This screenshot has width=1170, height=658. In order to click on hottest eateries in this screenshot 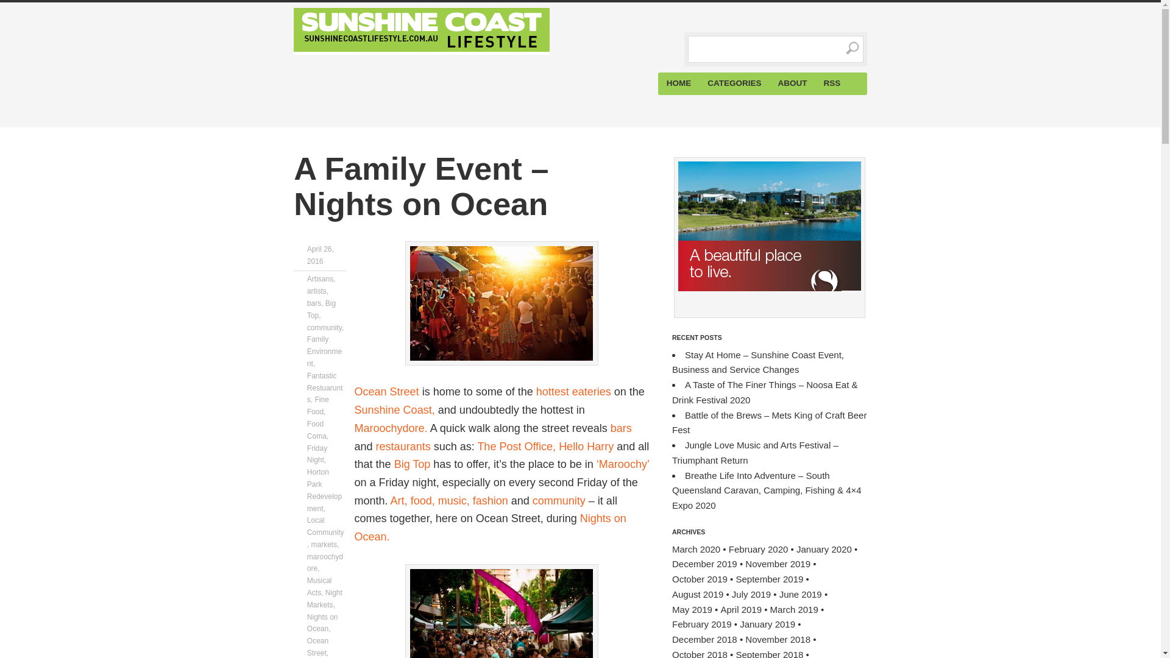, I will do `click(573, 391)`.